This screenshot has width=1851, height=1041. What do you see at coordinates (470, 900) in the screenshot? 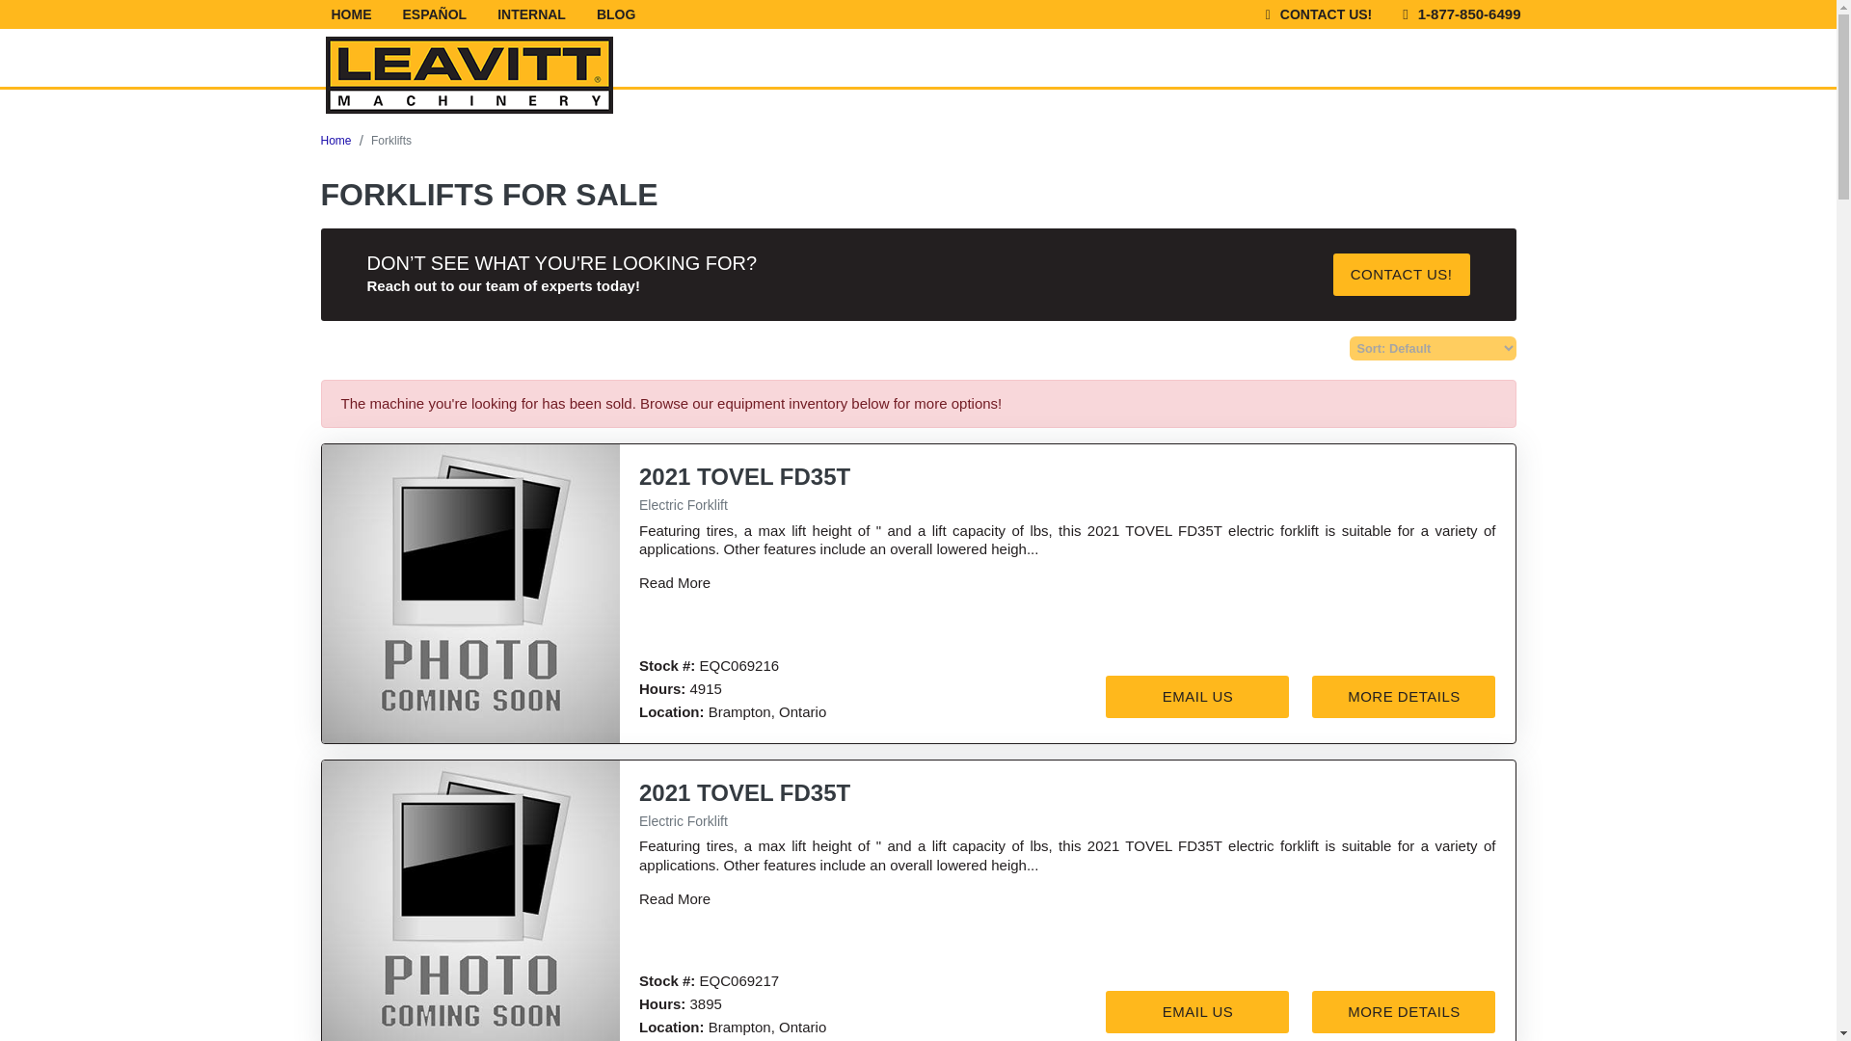
I see `Used 2021 TOVEL FD35T Electric Forklift in Brampton Ontario` at bounding box center [470, 900].